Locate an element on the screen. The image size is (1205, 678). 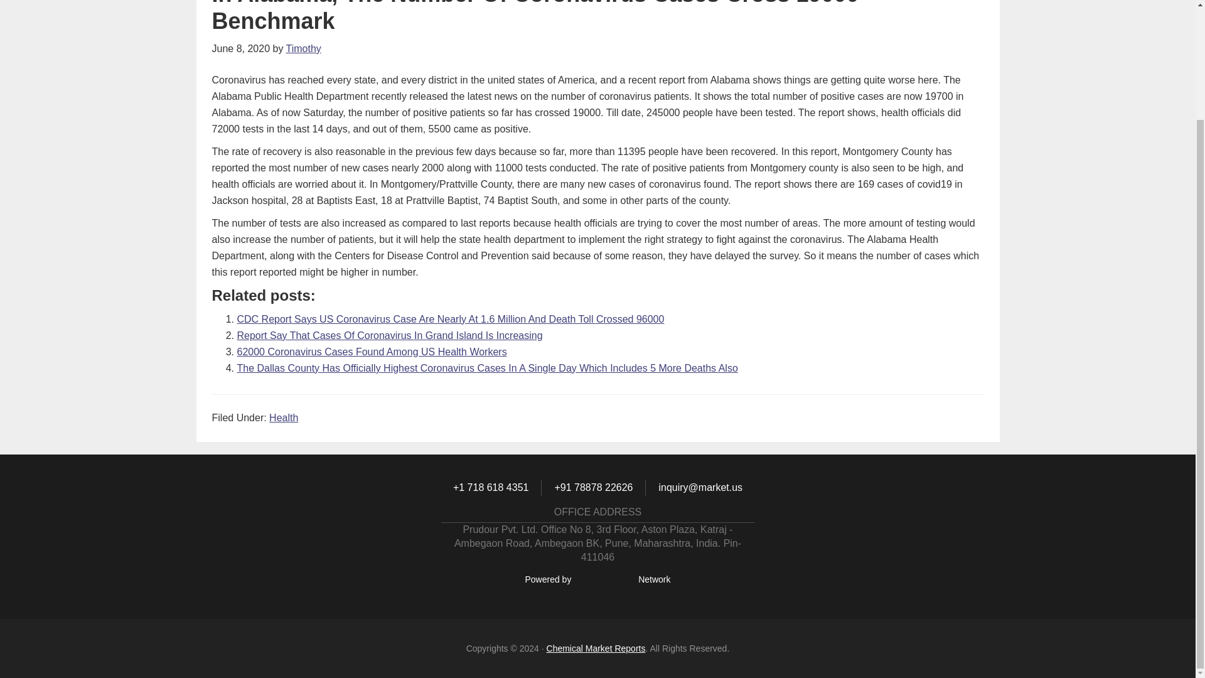
Timothy is located at coordinates (304, 49).